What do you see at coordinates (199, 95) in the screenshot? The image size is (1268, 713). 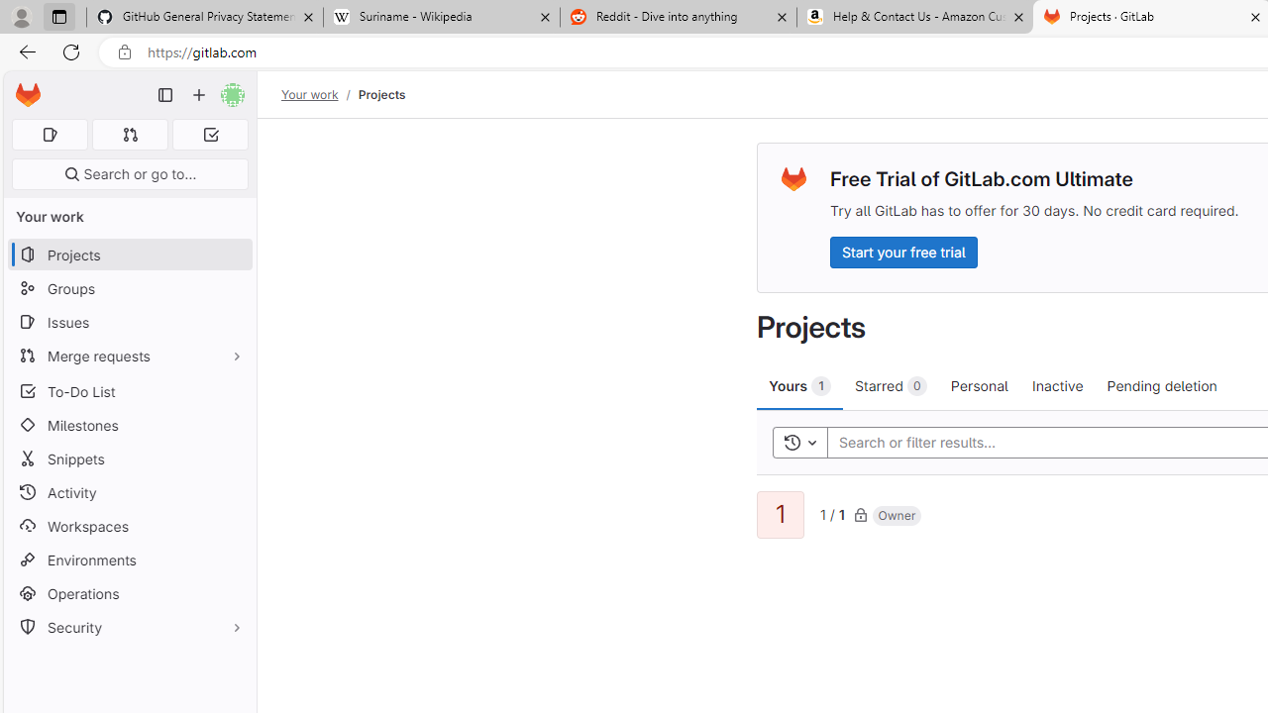 I see `Create new...` at bounding box center [199, 95].